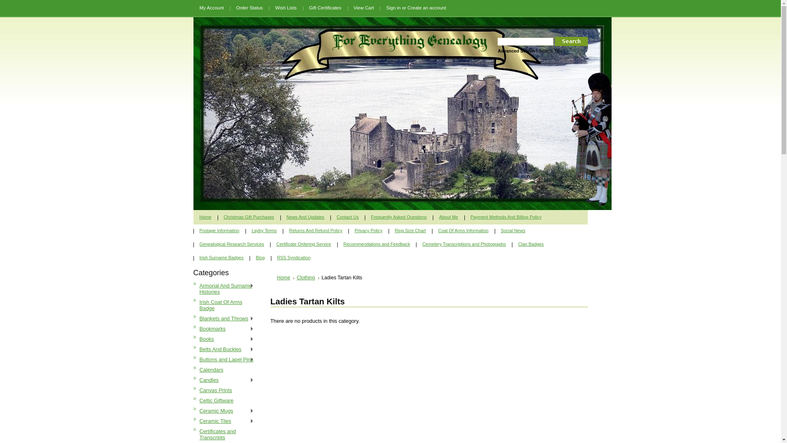 The image size is (787, 443). Describe the element at coordinates (393, 8) in the screenshot. I see `Sign in` at that location.